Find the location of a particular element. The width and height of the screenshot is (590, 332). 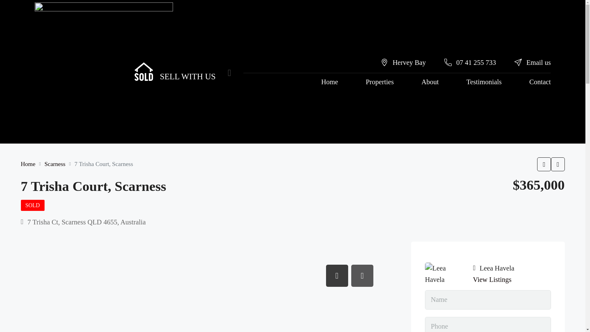

Home is located at coordinates (220, 55).